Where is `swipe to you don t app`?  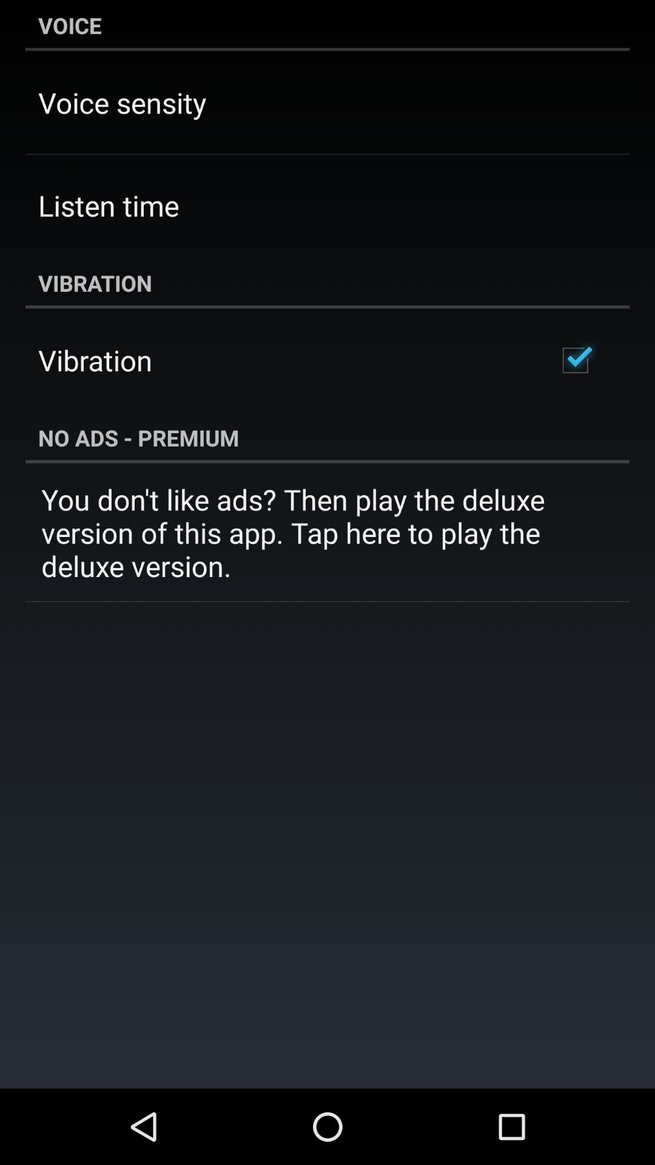
swipe to you don t app is located at coordinates (327, 533).